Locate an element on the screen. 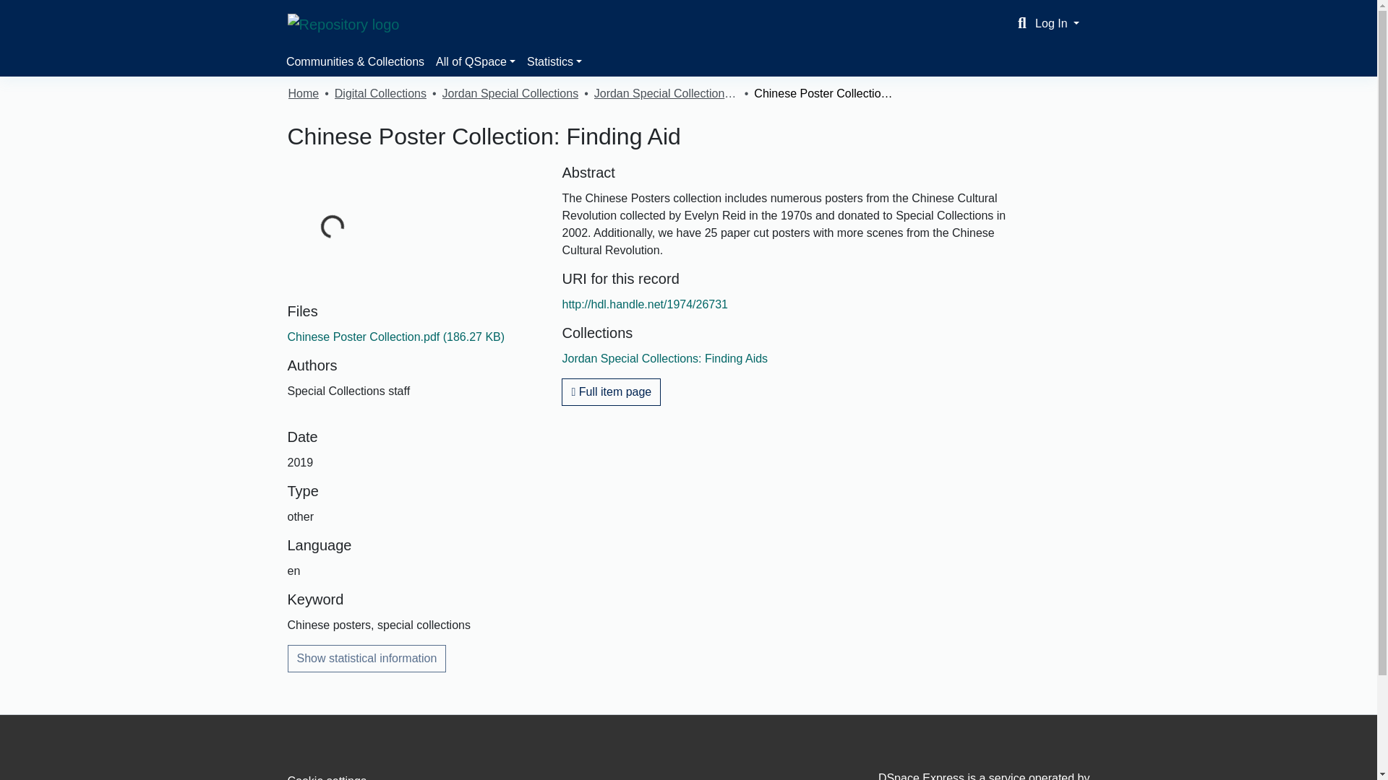  Jordan Special Collections: Finding Aids is located at coordinates (664, 358).